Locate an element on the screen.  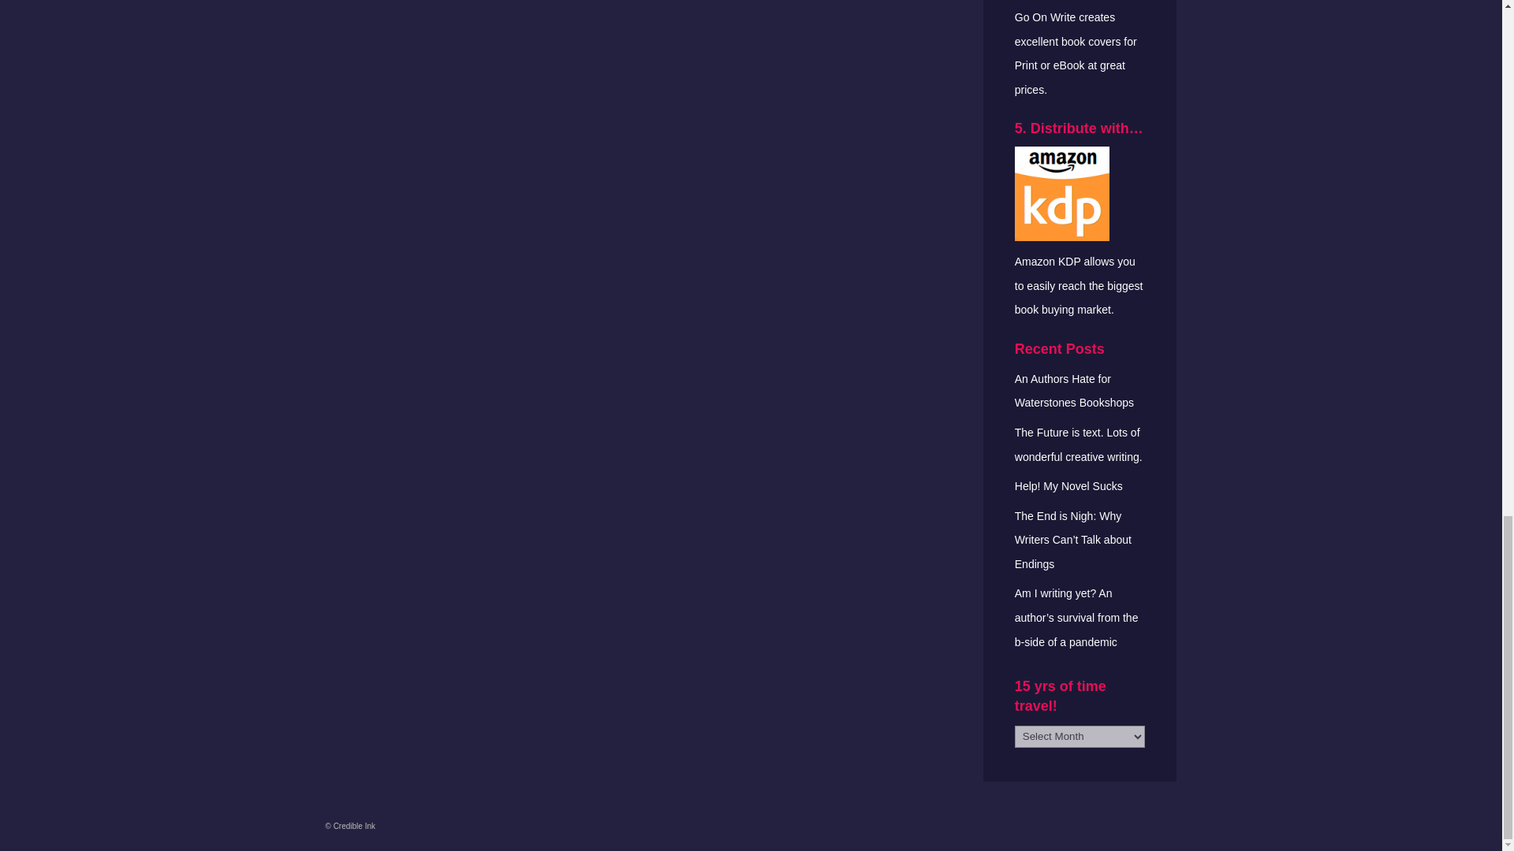
The Future is text. Lots of wonderful creative writing. is located at coordinates (1079, 444).